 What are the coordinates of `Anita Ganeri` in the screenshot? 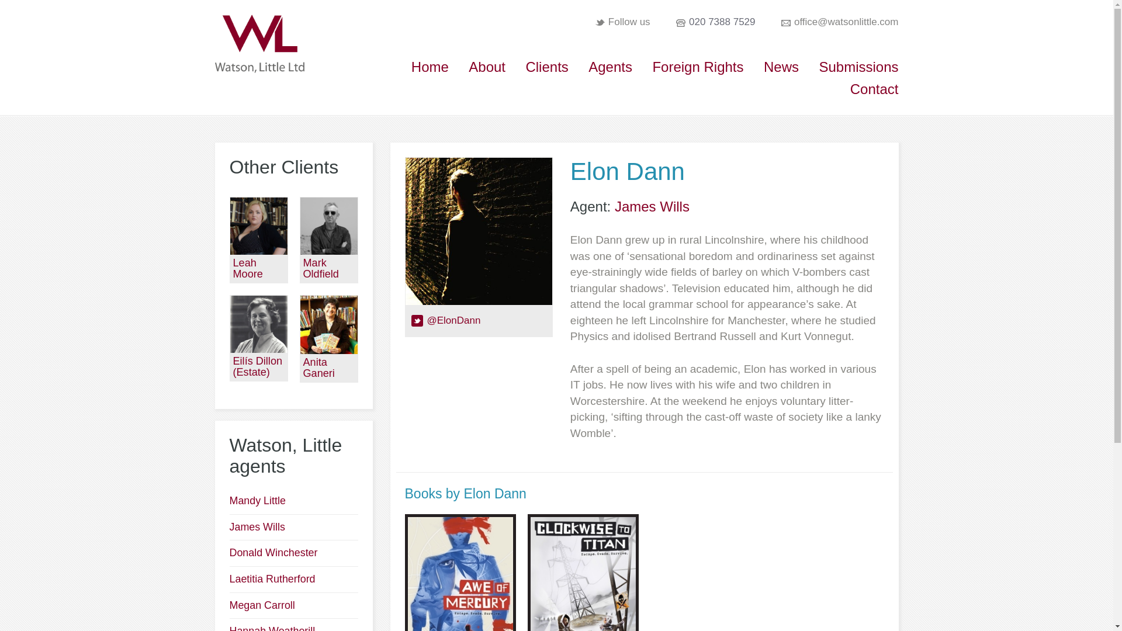 It's located at (318, 368).